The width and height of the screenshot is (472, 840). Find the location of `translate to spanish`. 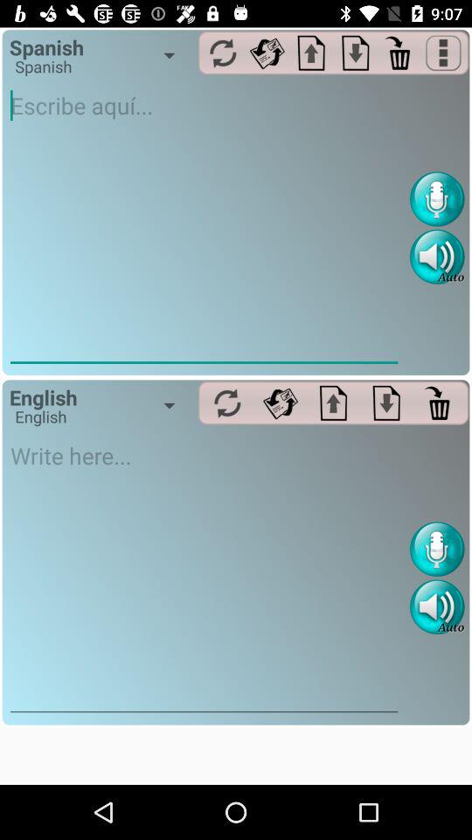

translate to spanish is located at coordinates (227, 402).